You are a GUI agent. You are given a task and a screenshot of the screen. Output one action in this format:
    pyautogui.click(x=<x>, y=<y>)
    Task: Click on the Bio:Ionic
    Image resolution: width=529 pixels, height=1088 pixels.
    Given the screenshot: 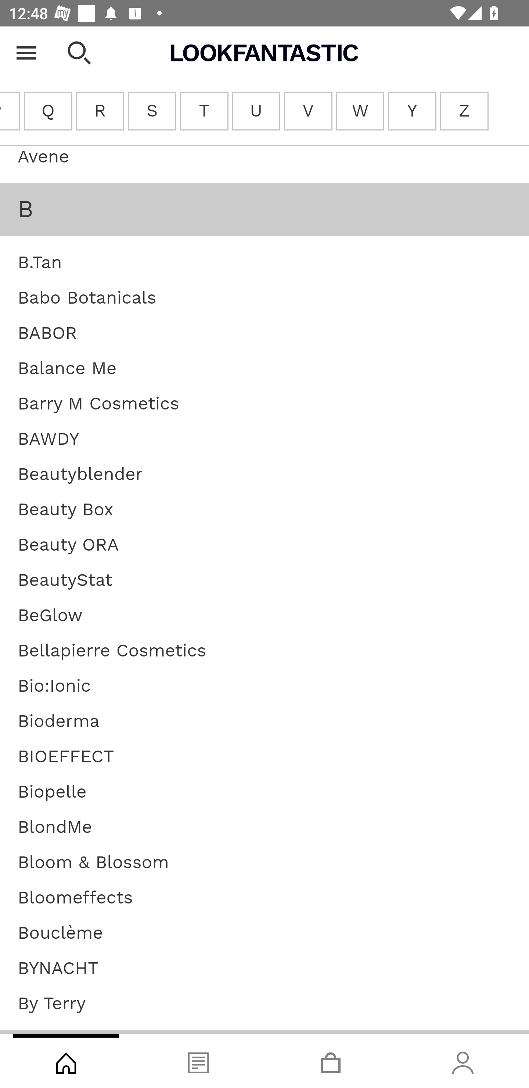 What is the action you would take?
    pyautogui.click(x=54, y=687)
    